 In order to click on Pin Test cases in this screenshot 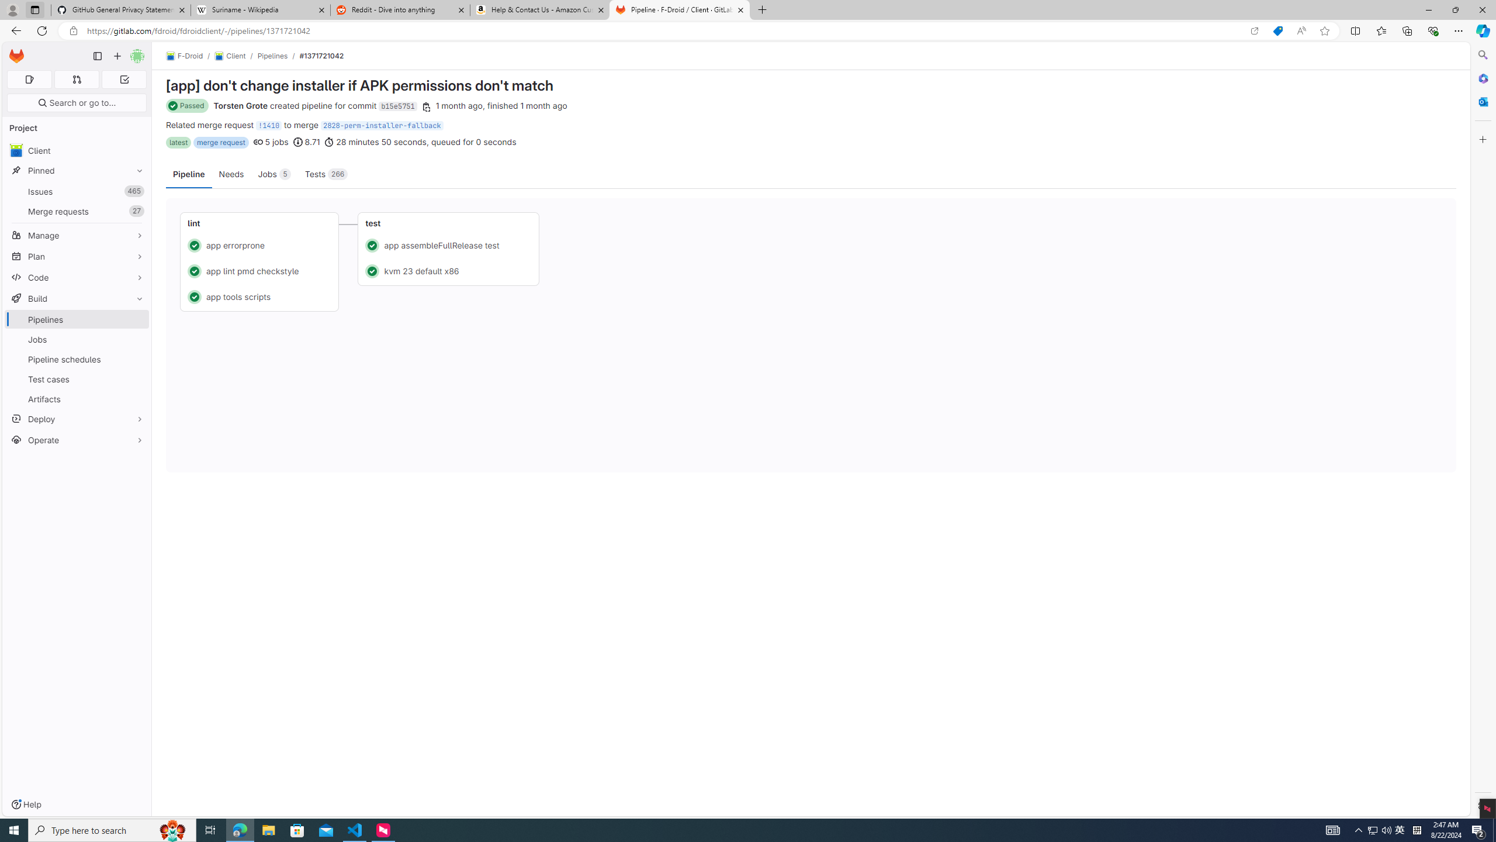, I will do `click(137, 379)`.